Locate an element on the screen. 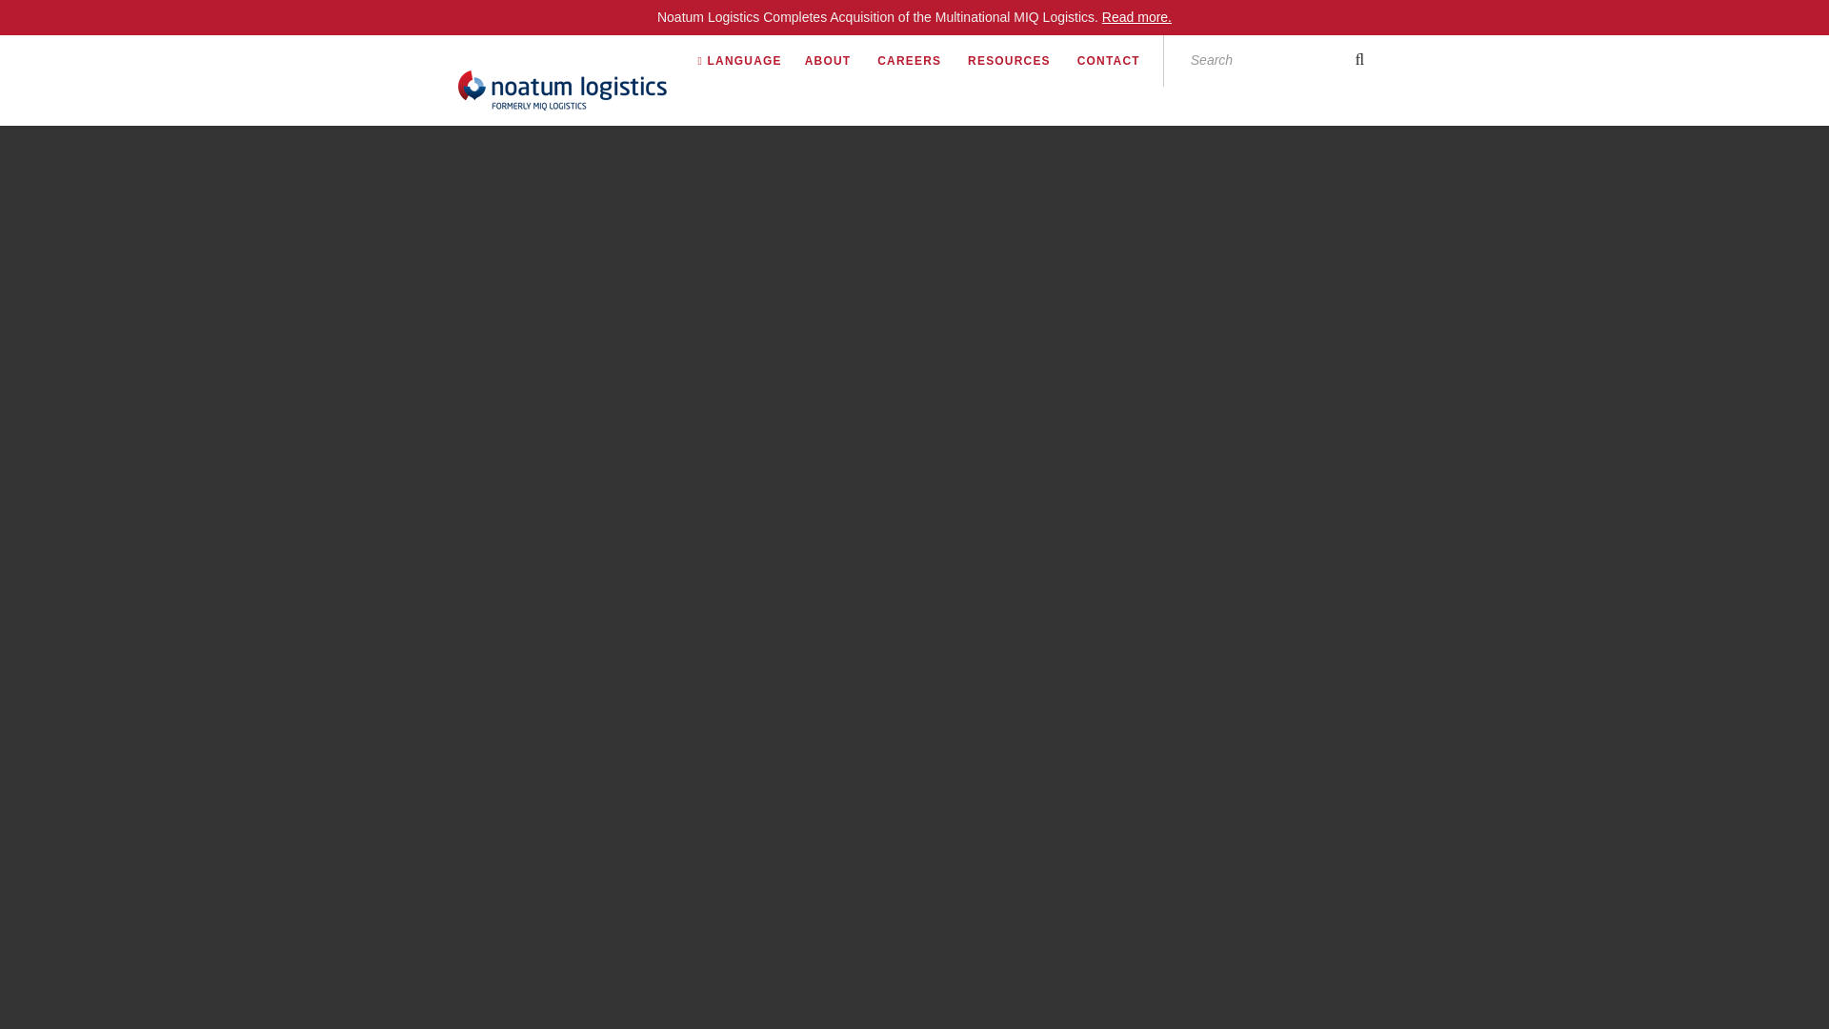  Read more. is located at coordinates (1137, 16).